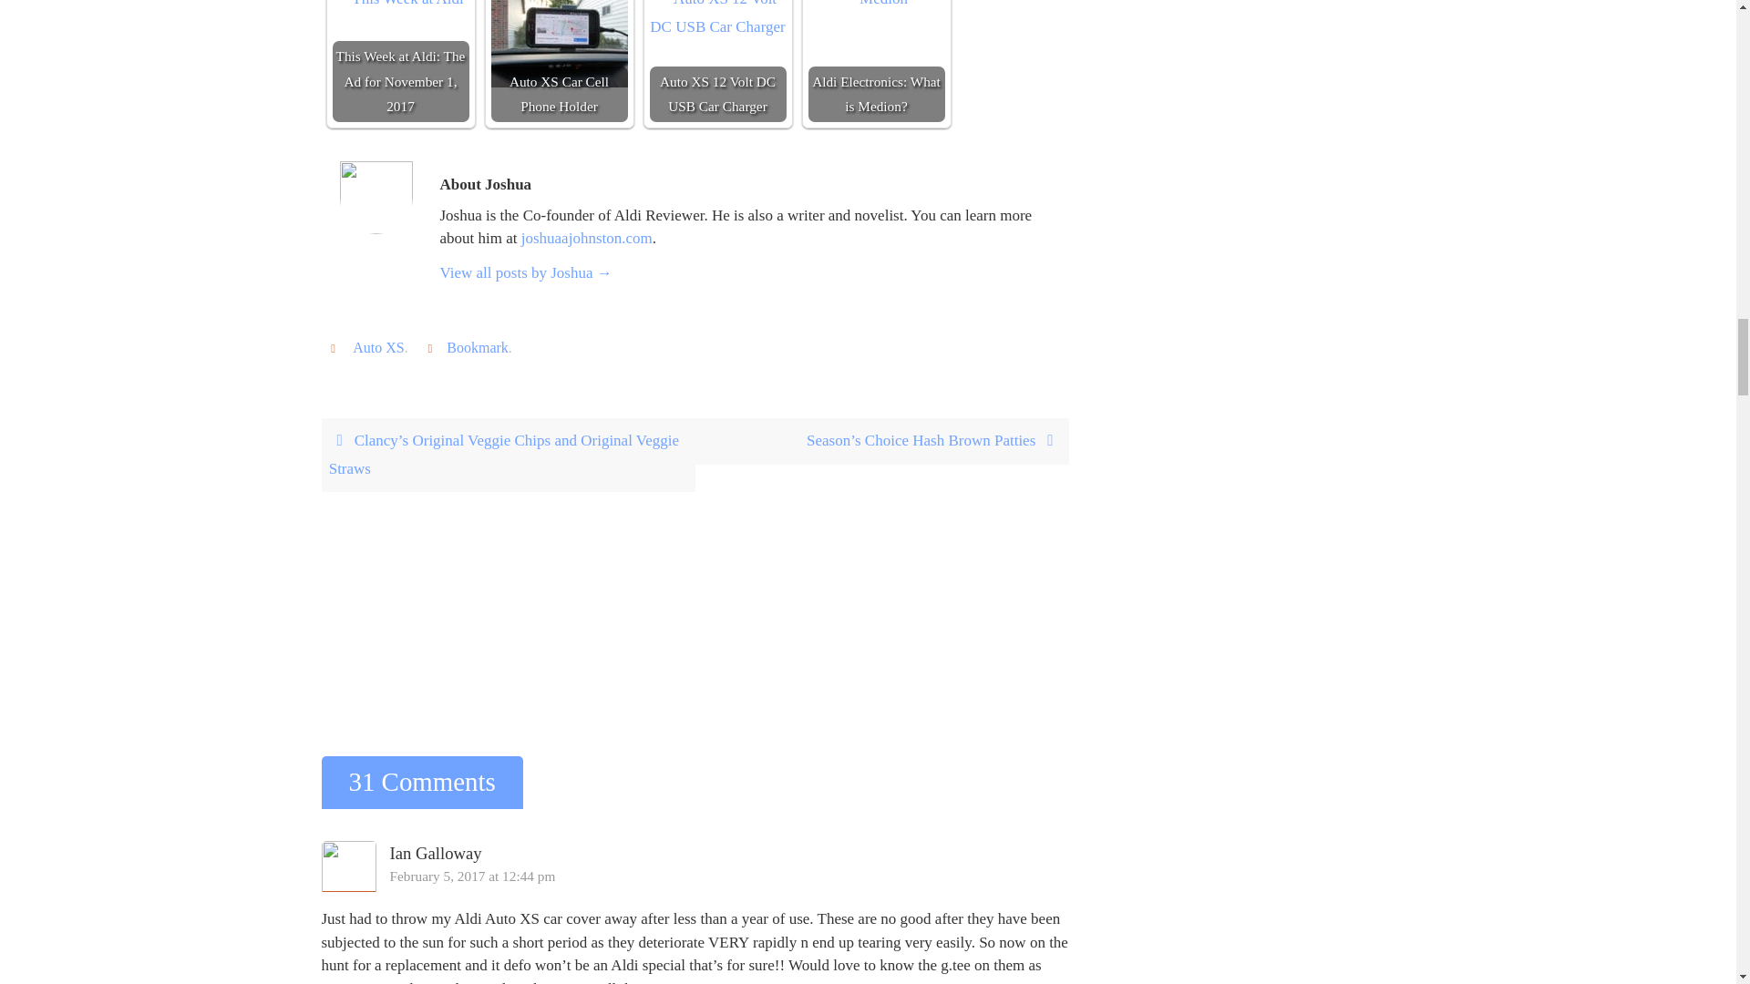  What do you see at coordinates (400, 60) in the screenshot?
I see `This Week at Aldi: The Ad for November 1, 2017` at bounding box center [400, 60].